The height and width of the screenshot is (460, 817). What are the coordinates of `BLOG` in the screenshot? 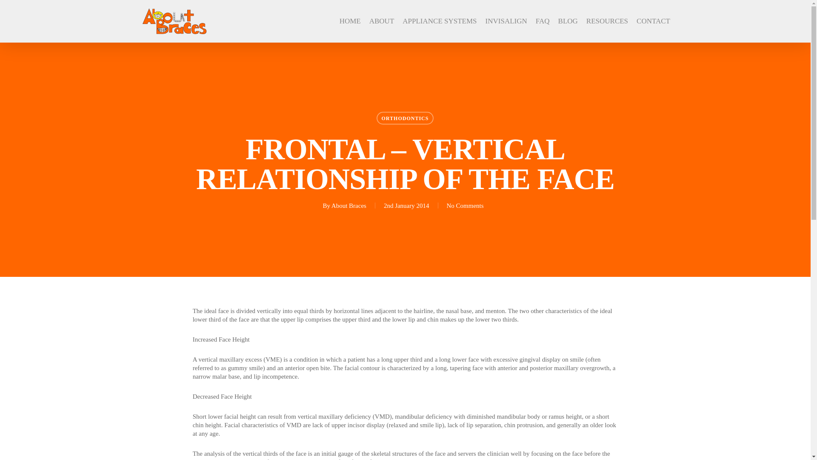 It's located at (568, 21).